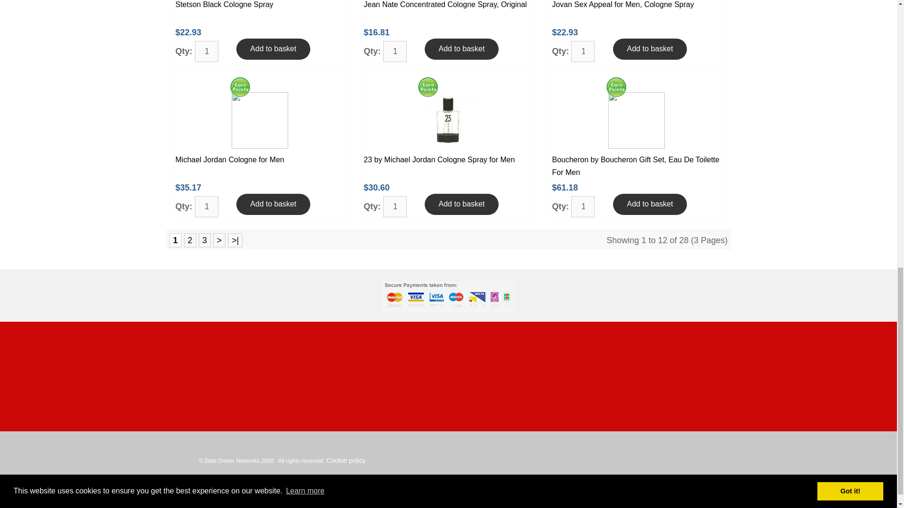 This screenshot has height=508, width=904. Describe the element at coordinates (207, 51) in the screenshot. I see `1` at that location.